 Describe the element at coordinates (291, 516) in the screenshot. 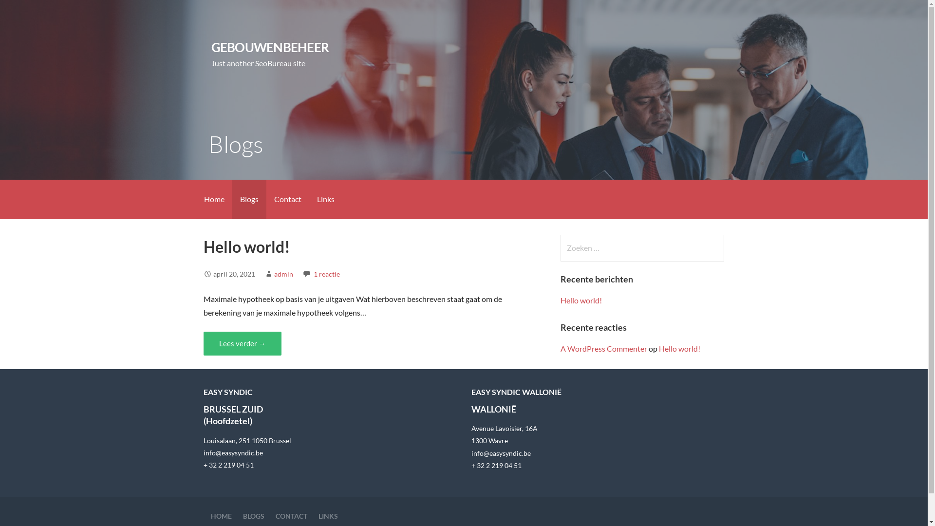

I see `CONTACT` at that location.